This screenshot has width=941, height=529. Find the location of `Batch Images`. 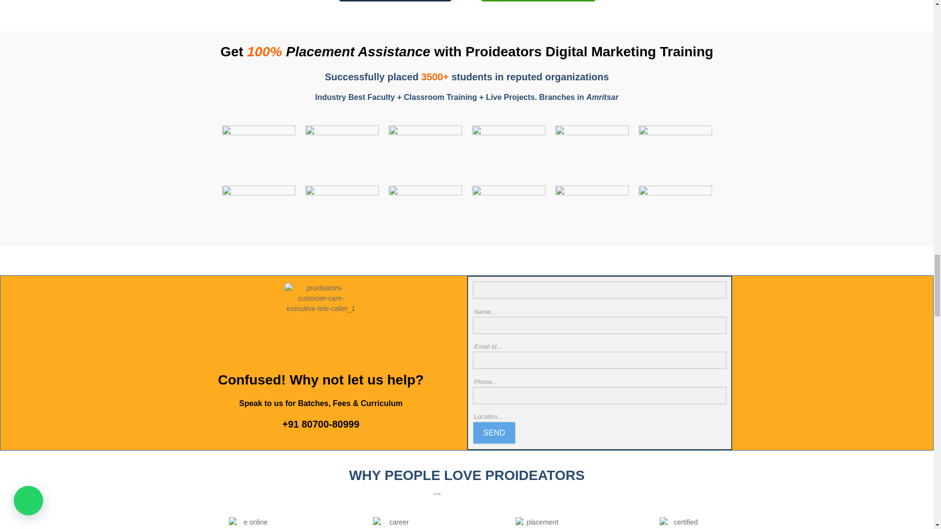

Batch Images is located at coordinates (341, 153).